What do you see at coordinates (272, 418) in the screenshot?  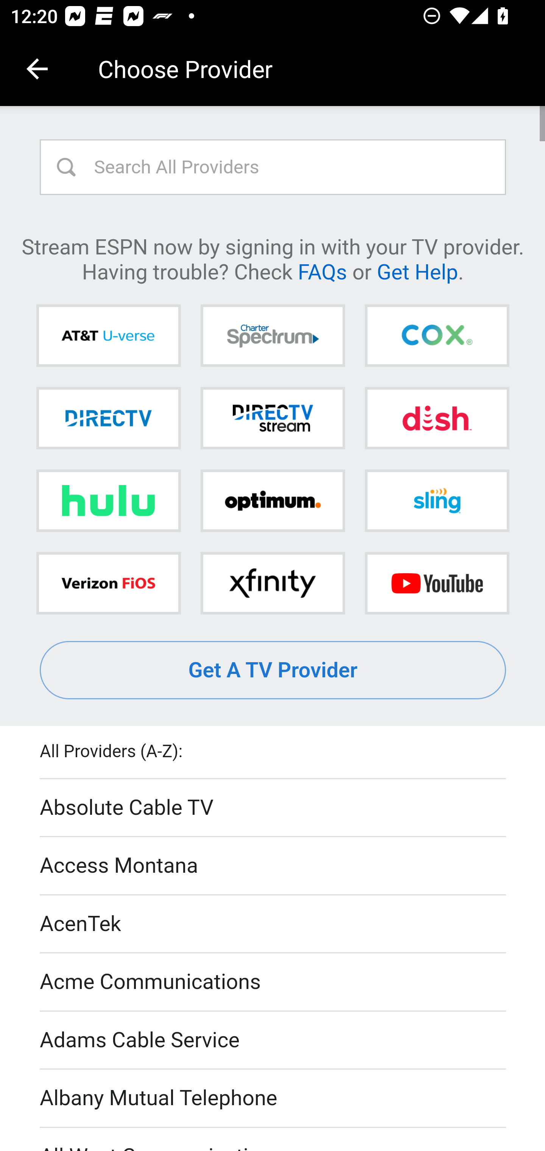 I see `DIRECTV STREAM` at bounding box center [272, 418].